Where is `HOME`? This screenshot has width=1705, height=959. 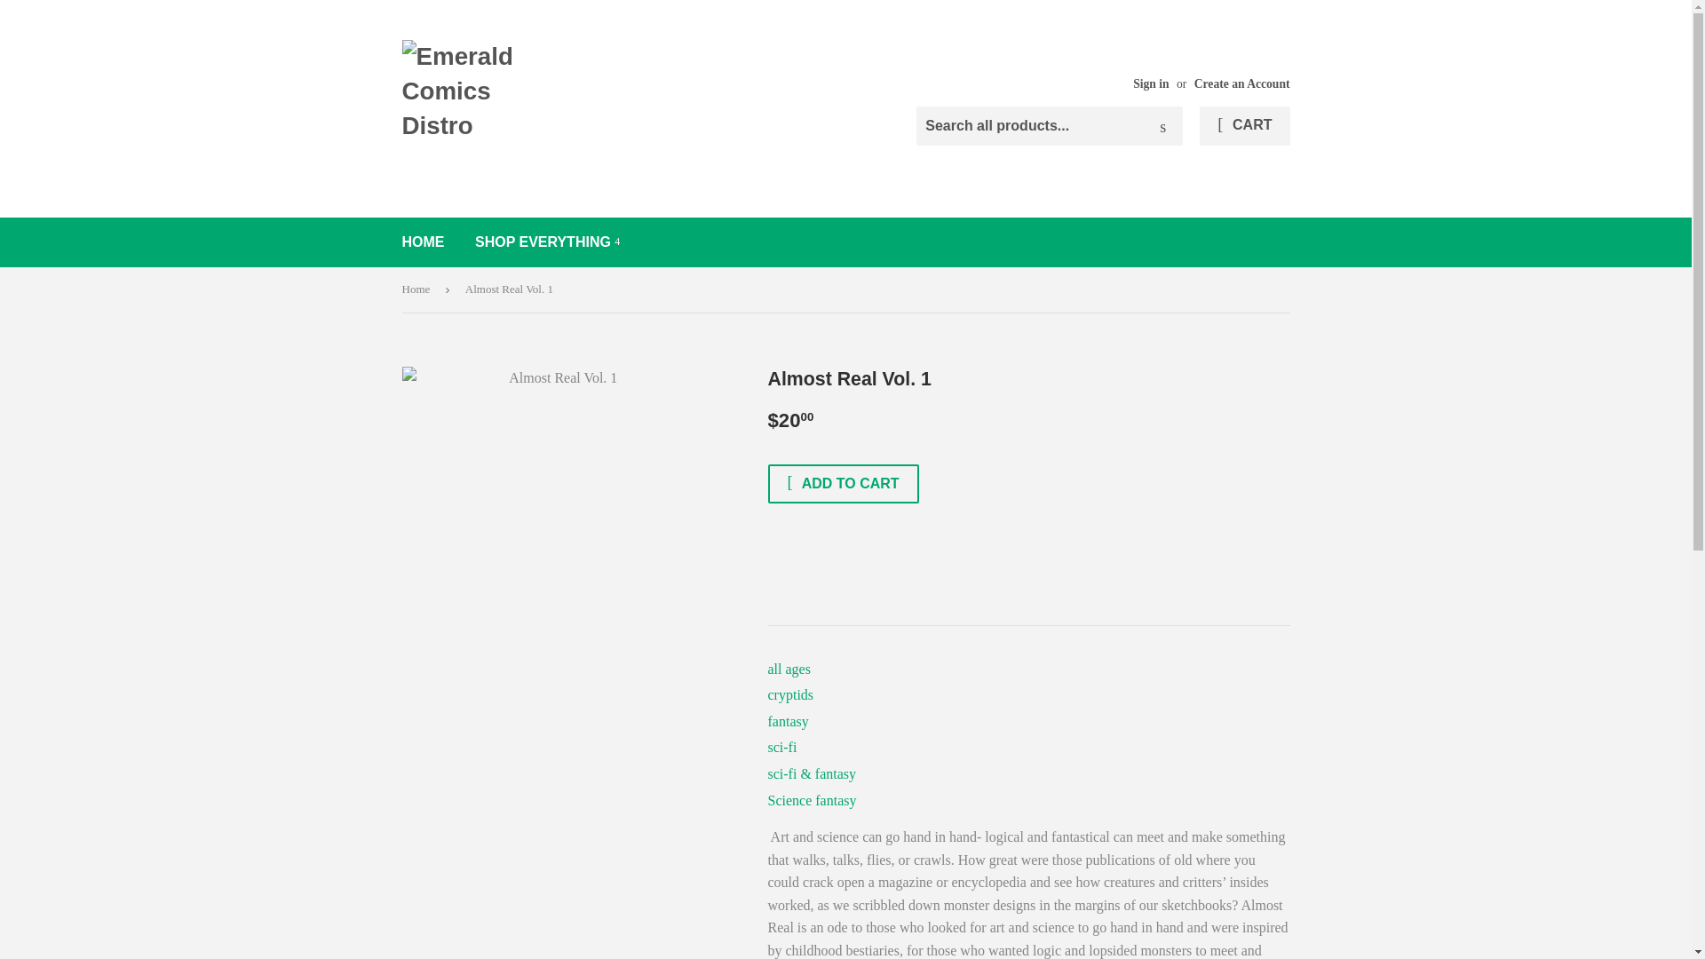 HOME is located at coordinates (423, 242).